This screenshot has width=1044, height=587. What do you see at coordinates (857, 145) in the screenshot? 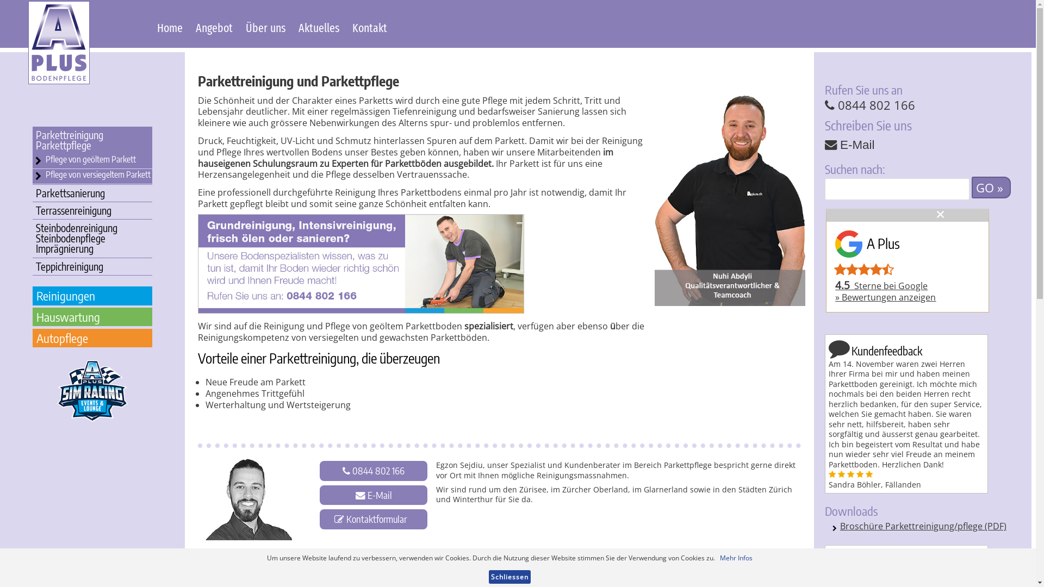
I see `E-Mail` at bounding box center [857, 145].